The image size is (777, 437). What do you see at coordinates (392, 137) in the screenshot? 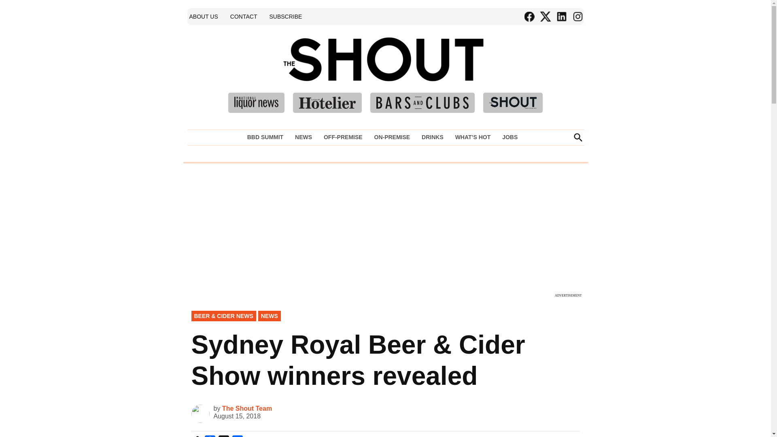
I see `ON-PREMISE` at bounding box center [392, 137].